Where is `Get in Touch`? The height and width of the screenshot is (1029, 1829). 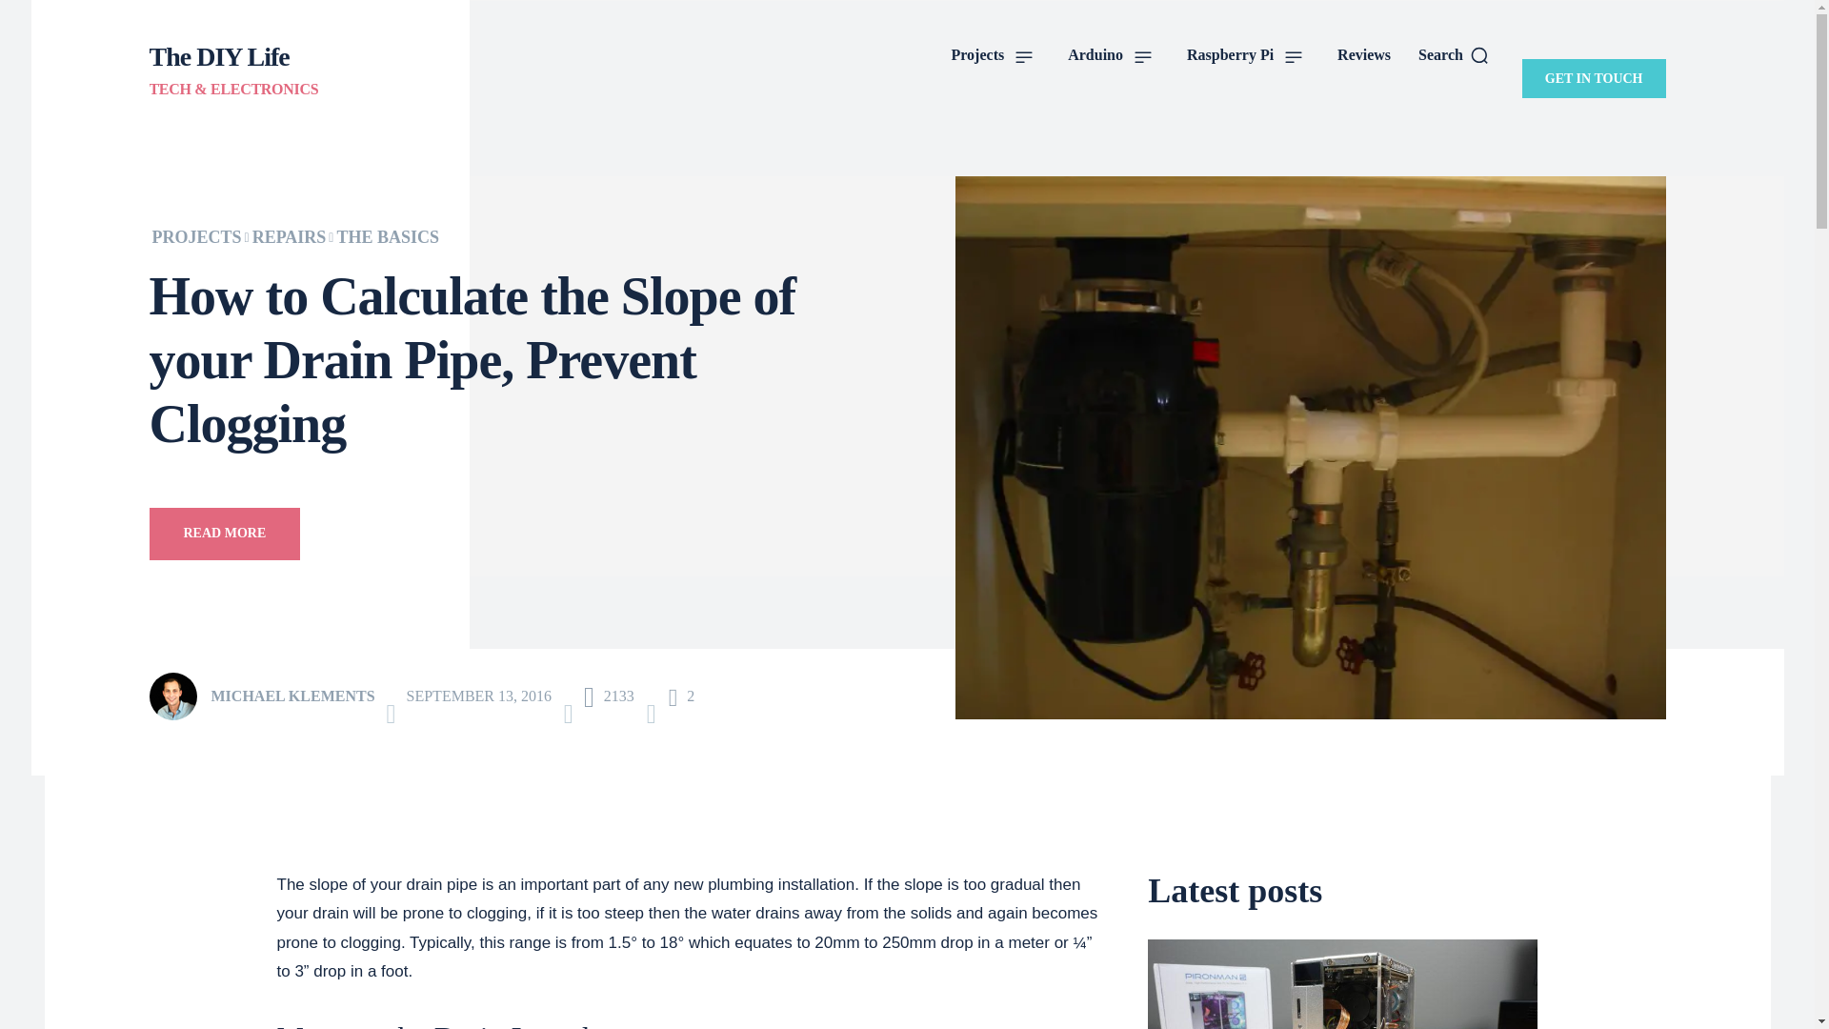
Get in Touch is located at coordinates (1594, 78).